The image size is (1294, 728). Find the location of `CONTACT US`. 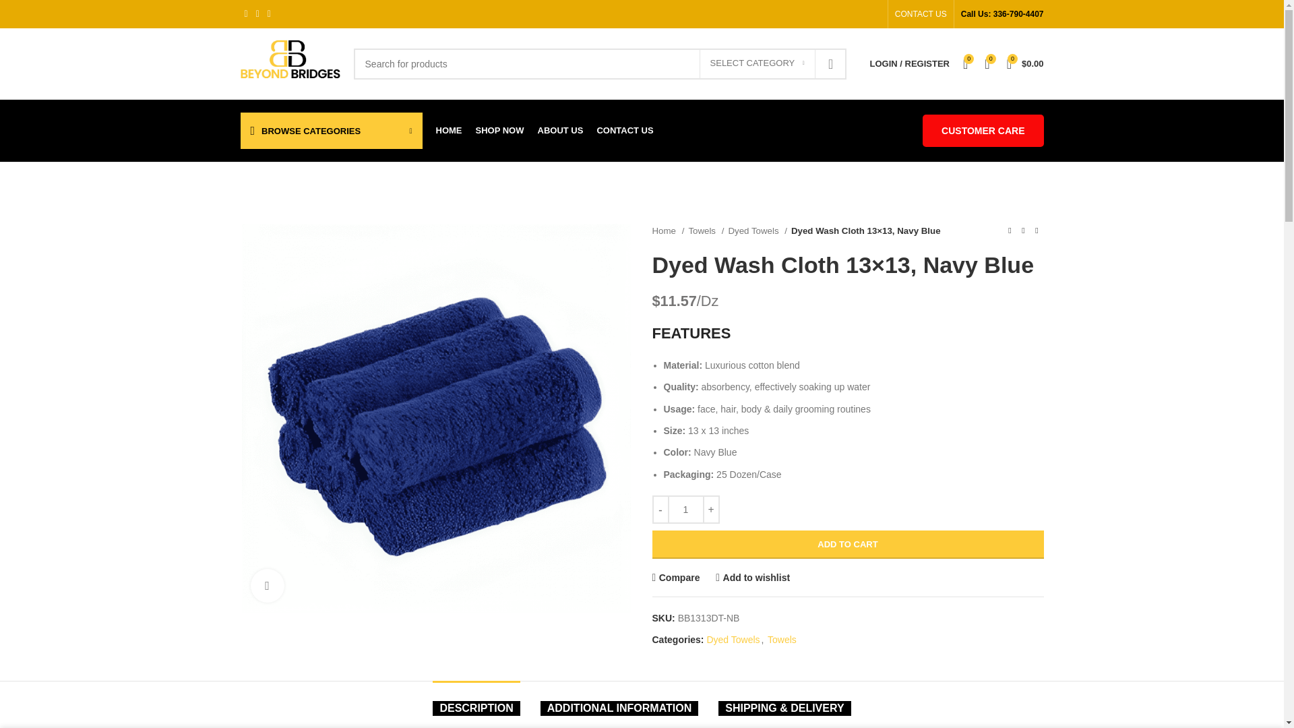

CONTACT US is located at coordinates (921, 14).